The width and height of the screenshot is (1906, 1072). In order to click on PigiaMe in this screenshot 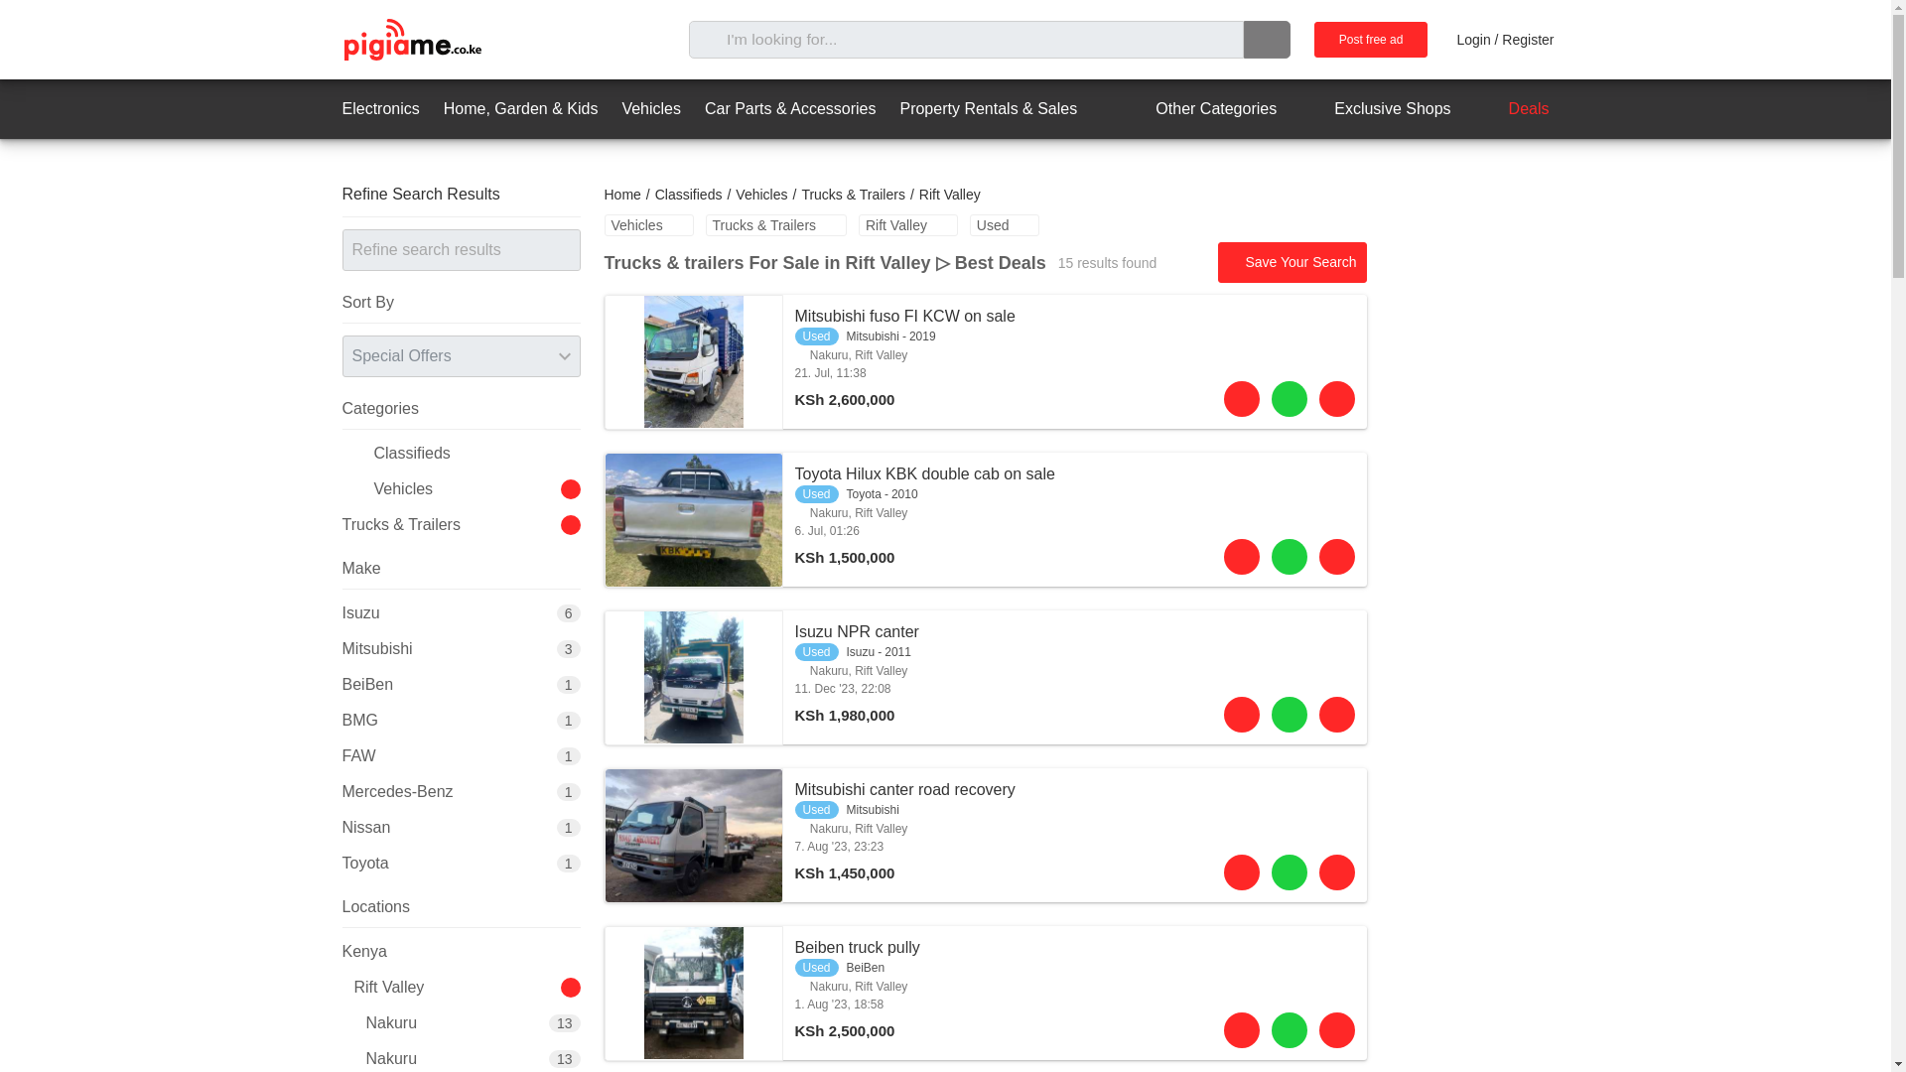, I will do `click(411, 40)`.